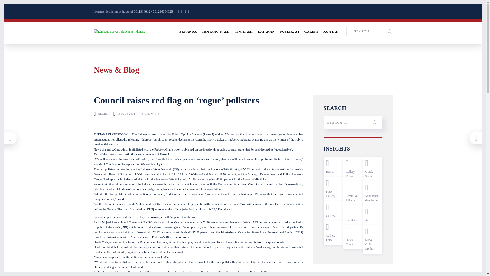 The height and width of the screenshot is (276, 490). What do you see at coordinates (243, 31) in the screenshot?
I see `TIM KAMI` at bounding box center [243, 31].